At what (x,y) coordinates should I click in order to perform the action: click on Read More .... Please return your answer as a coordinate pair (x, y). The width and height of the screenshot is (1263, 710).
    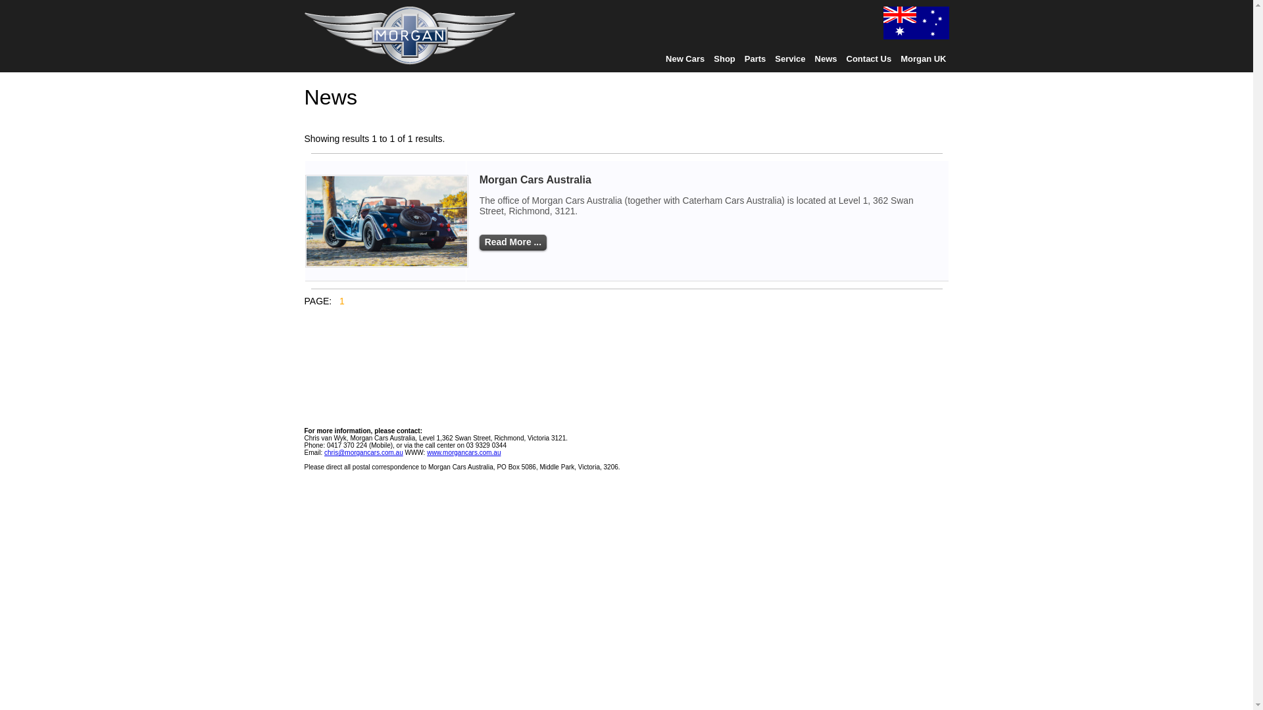
    Looking at the image, I should click on (513, 243).